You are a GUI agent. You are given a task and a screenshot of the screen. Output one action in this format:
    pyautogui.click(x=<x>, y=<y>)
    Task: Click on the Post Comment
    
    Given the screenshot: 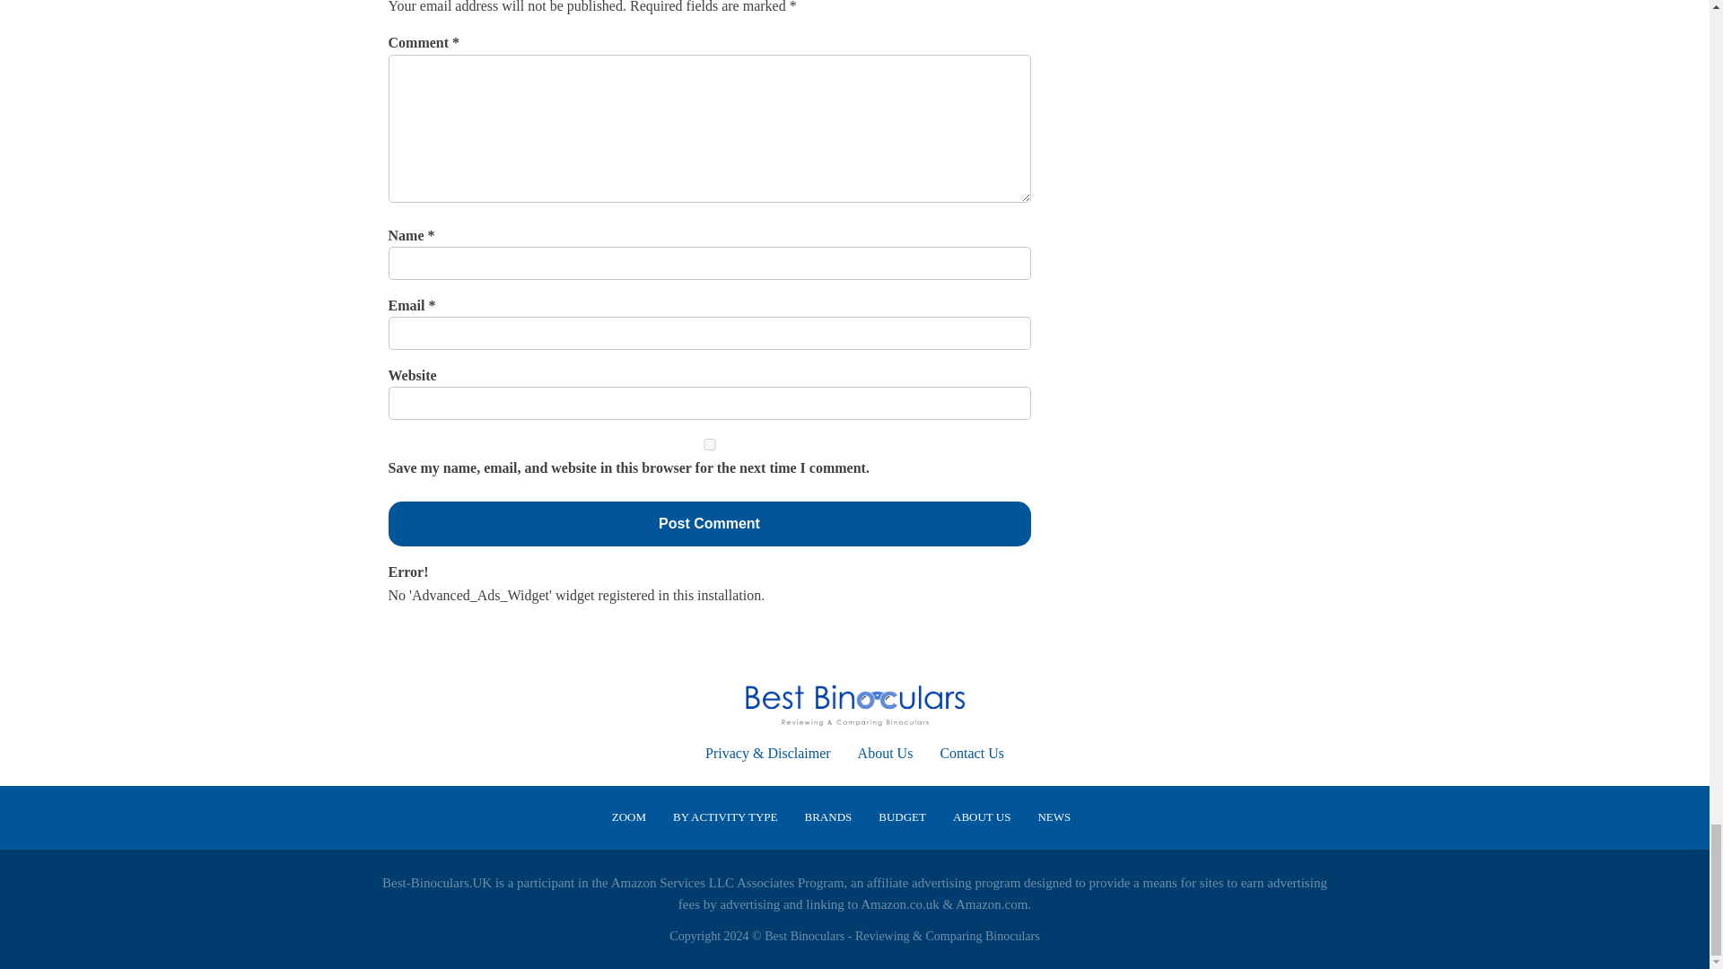 What is the action you would take?
    pyautogui.click(x=709, y=524)
    